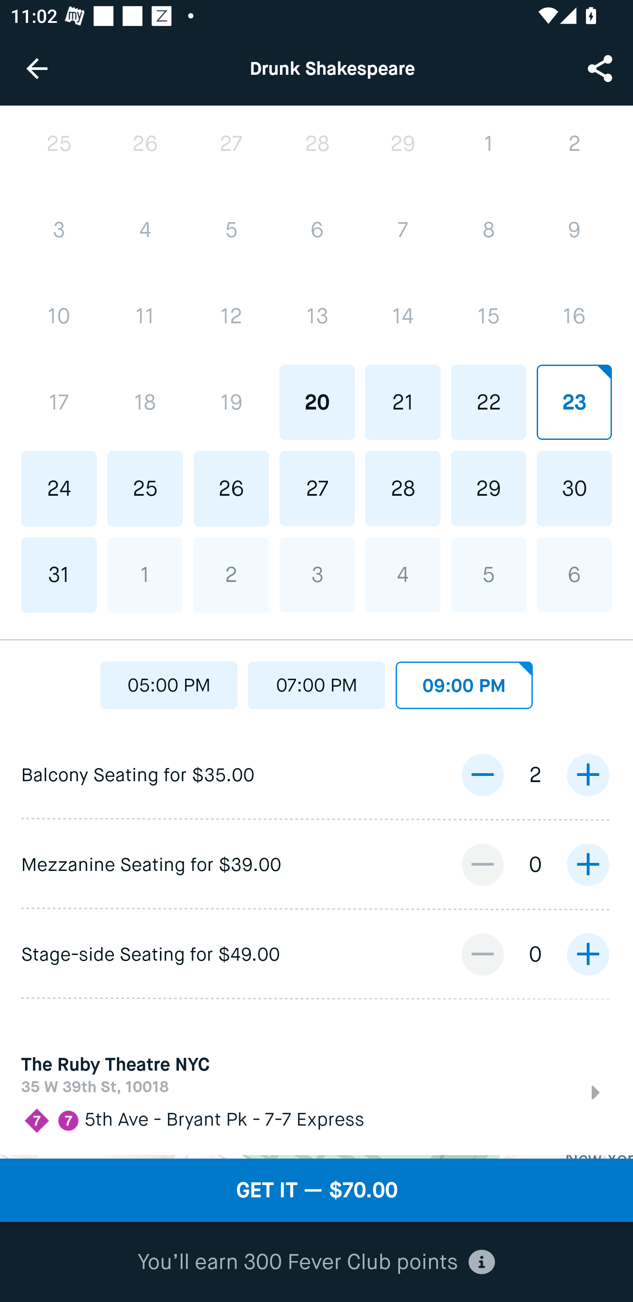 The width and height of the screenshot is (633, 1302). What do you see at coordinates (403, 316) in the screenshot?
I see `14` at bounding box center [403, 316].